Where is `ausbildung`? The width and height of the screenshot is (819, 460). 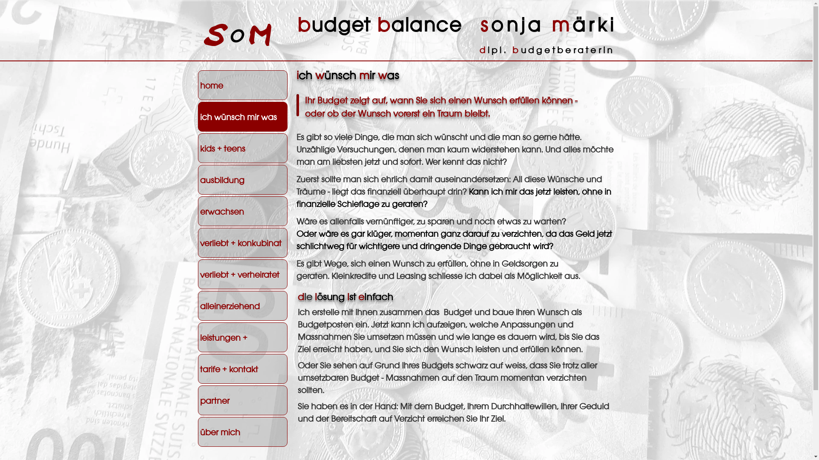 ausbildung is located at coordinates (242, 180).